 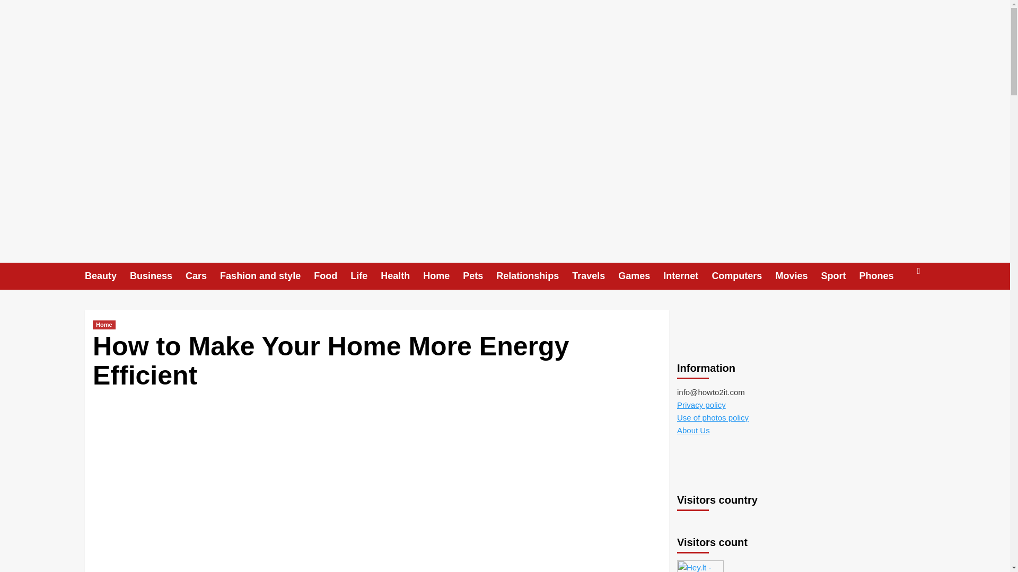 I want to click on Phones, so click(x=883, y=275).